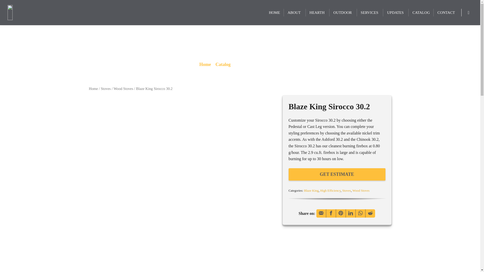 Image resolution: width=484 pixels, height=272 pixels. What do you see at coordinates (343, 13) in the screenshot?
I see `OUTDOOR` at bounding box center [343, 13].